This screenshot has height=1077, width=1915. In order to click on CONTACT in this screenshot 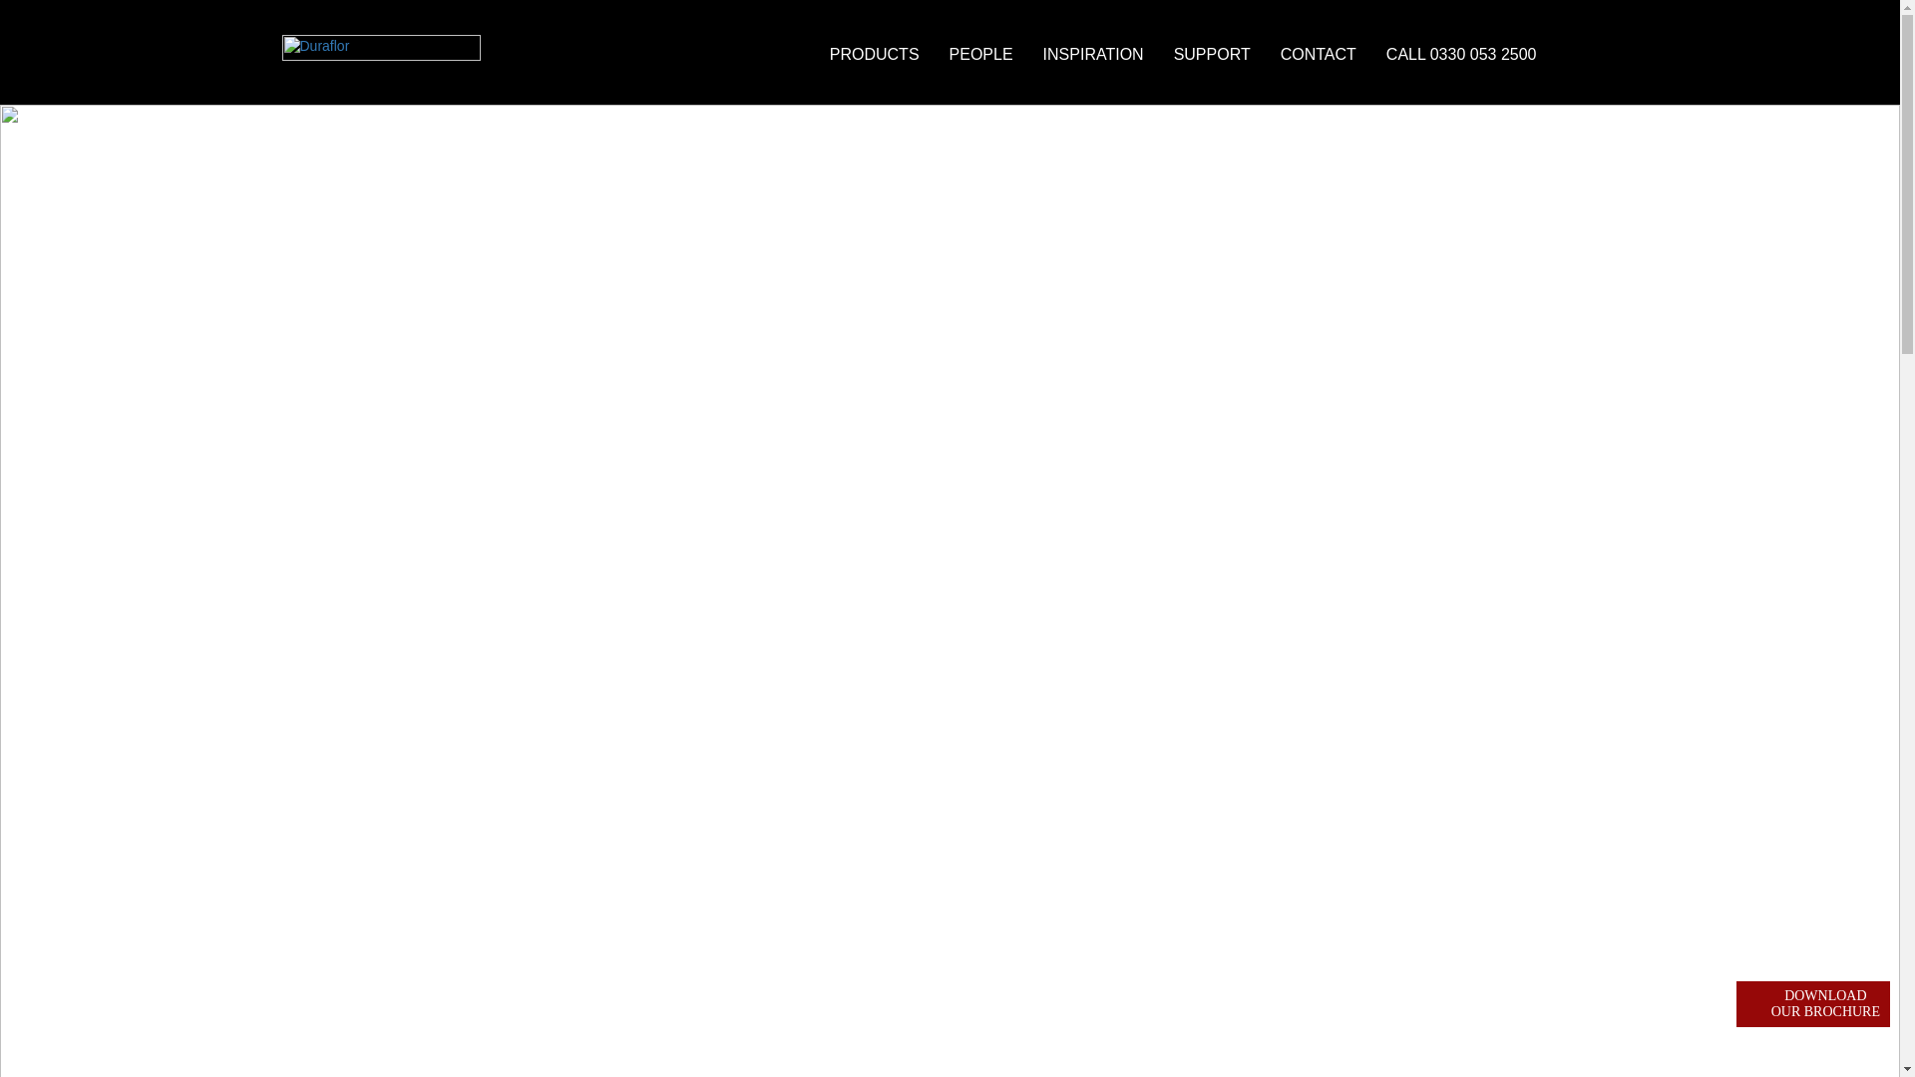, I will do `click(1319, 54)`.